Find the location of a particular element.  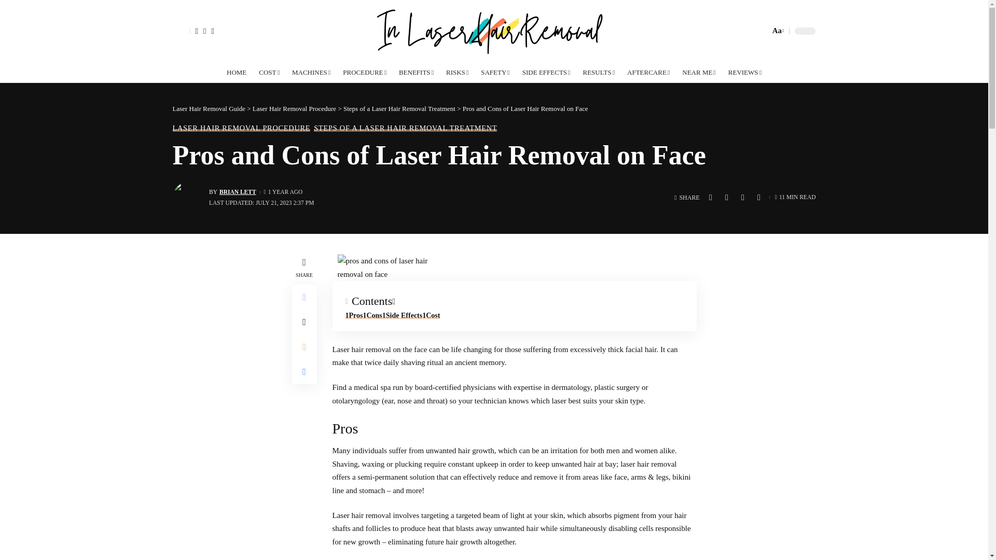

SIDE EFFECTS is located at coordinates (546, 72).